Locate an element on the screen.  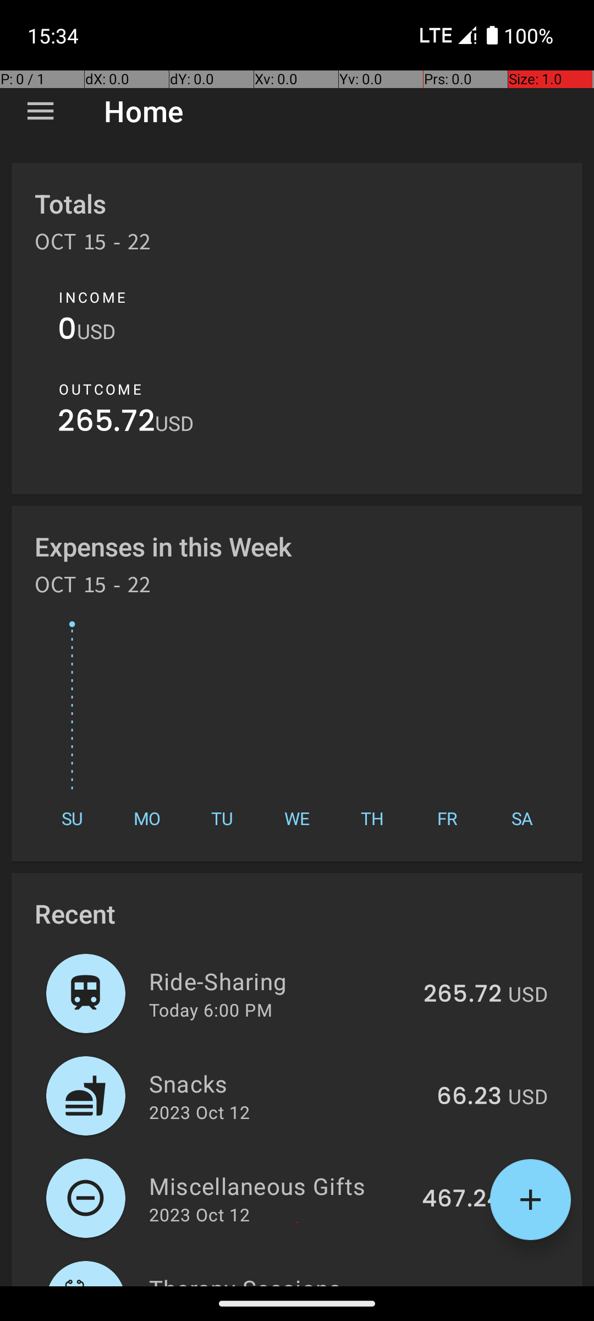
467.24 is located at coordinates (462, 1199).